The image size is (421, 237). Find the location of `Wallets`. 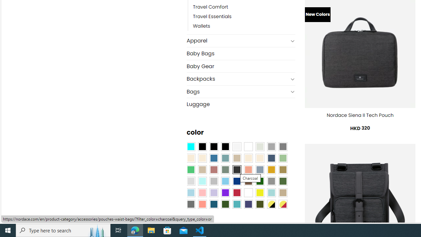

Wallets is located at coordinates (244, 26).